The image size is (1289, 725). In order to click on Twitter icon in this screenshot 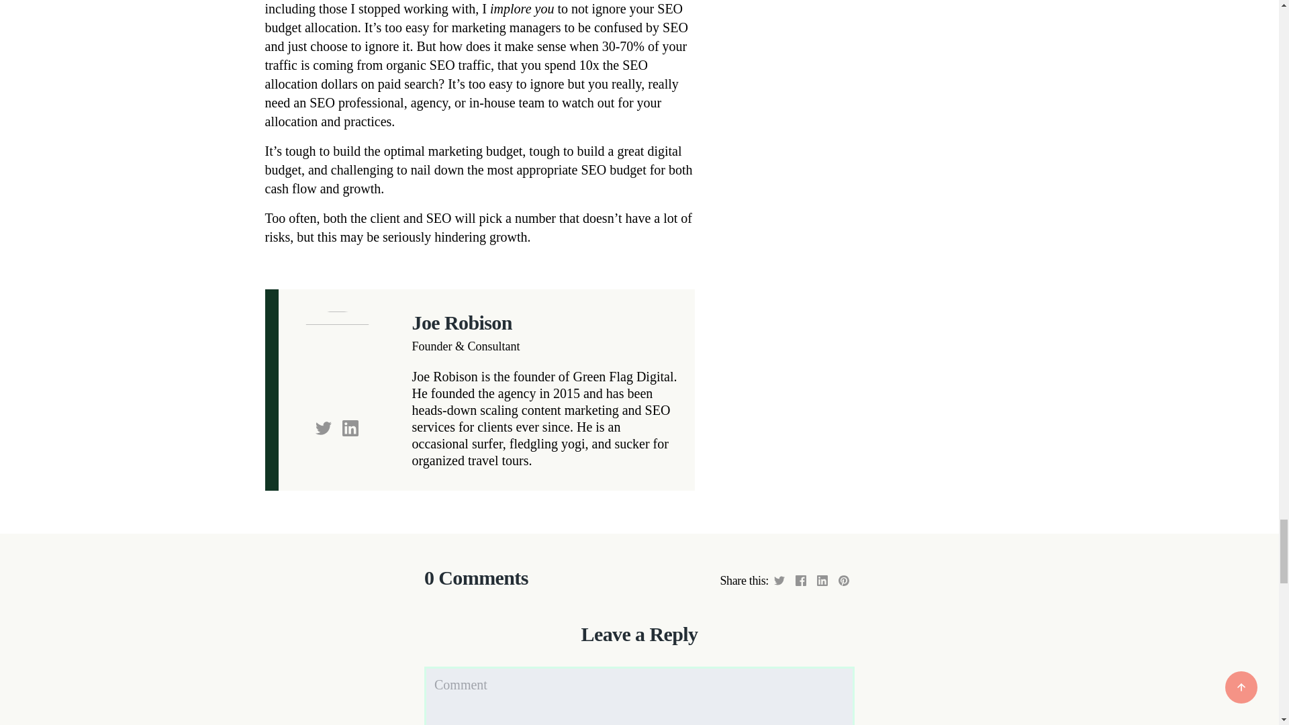, I will do `click(324, 427)`.